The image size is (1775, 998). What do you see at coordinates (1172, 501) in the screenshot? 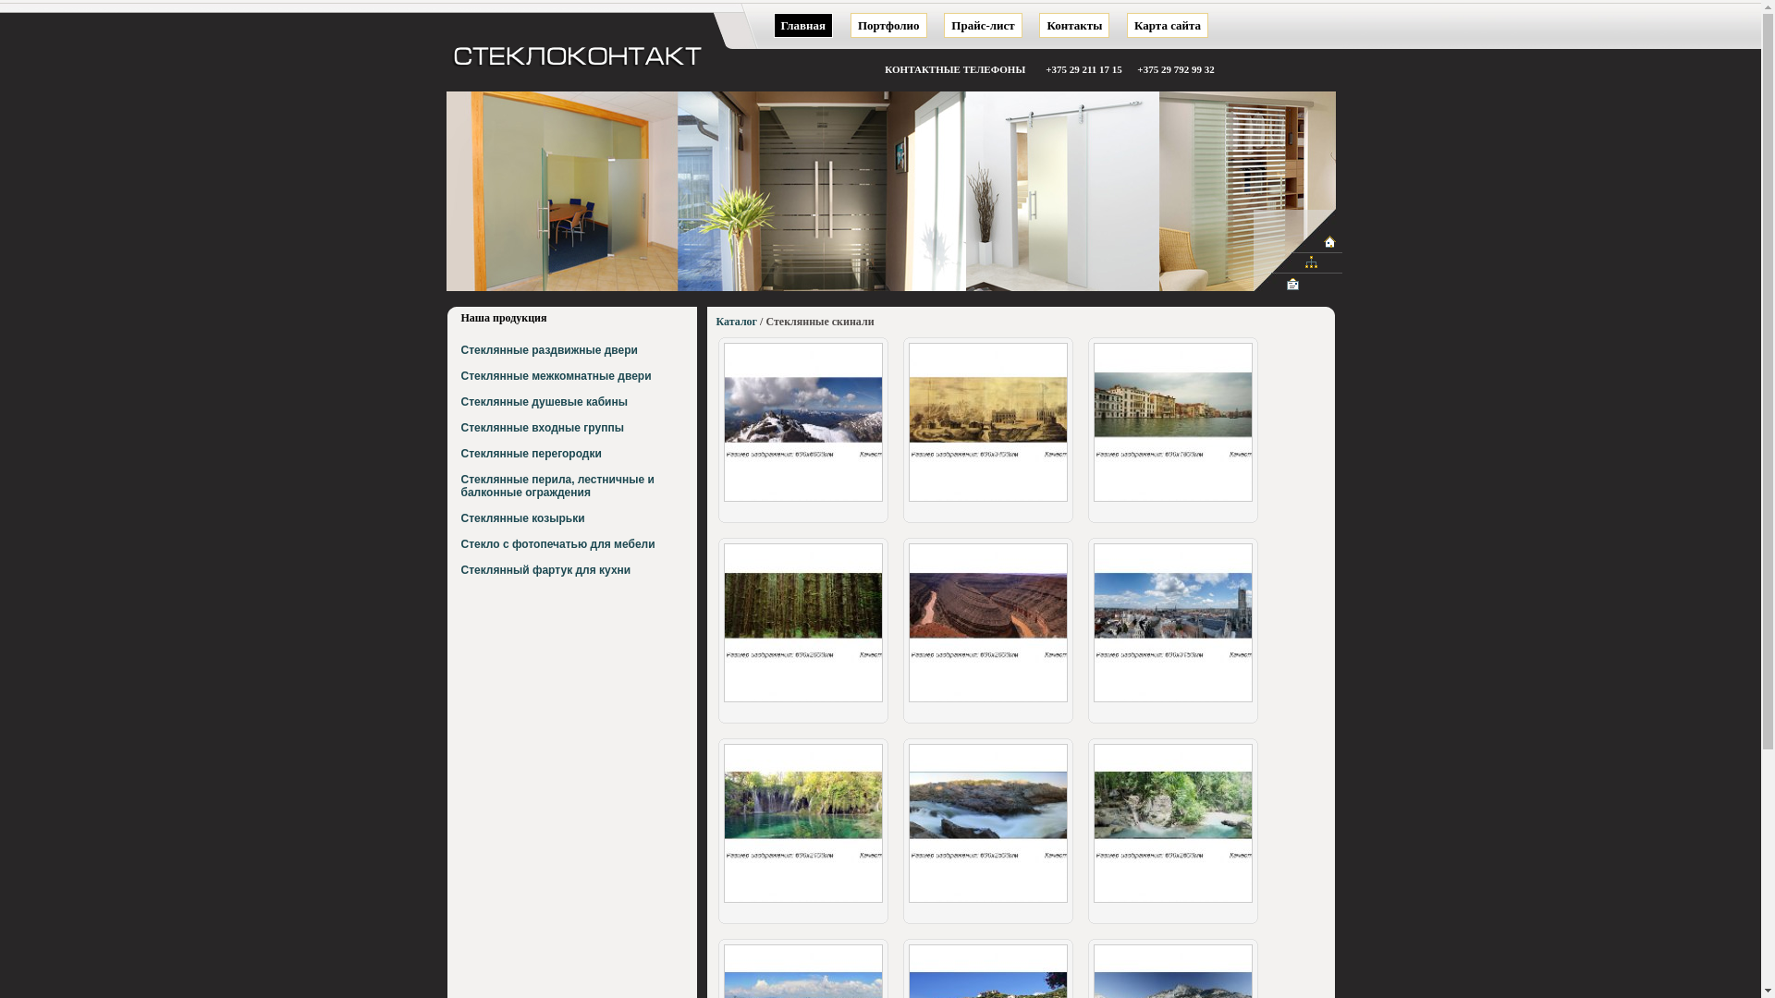
I see ` - ` at bounding box center [1172, 501].